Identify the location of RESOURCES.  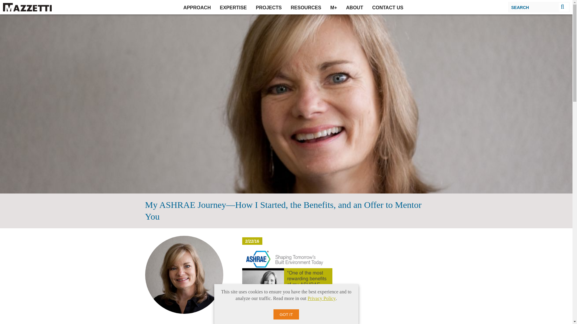
(306, 7).